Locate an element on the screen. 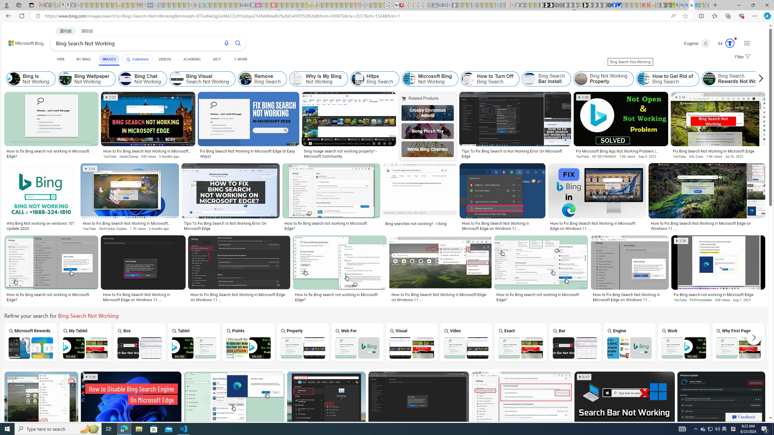 The width and height of the screenshot is (774, 435). Microsoft Rewards Bing Search Not Working is located at coordinates (31, 348).